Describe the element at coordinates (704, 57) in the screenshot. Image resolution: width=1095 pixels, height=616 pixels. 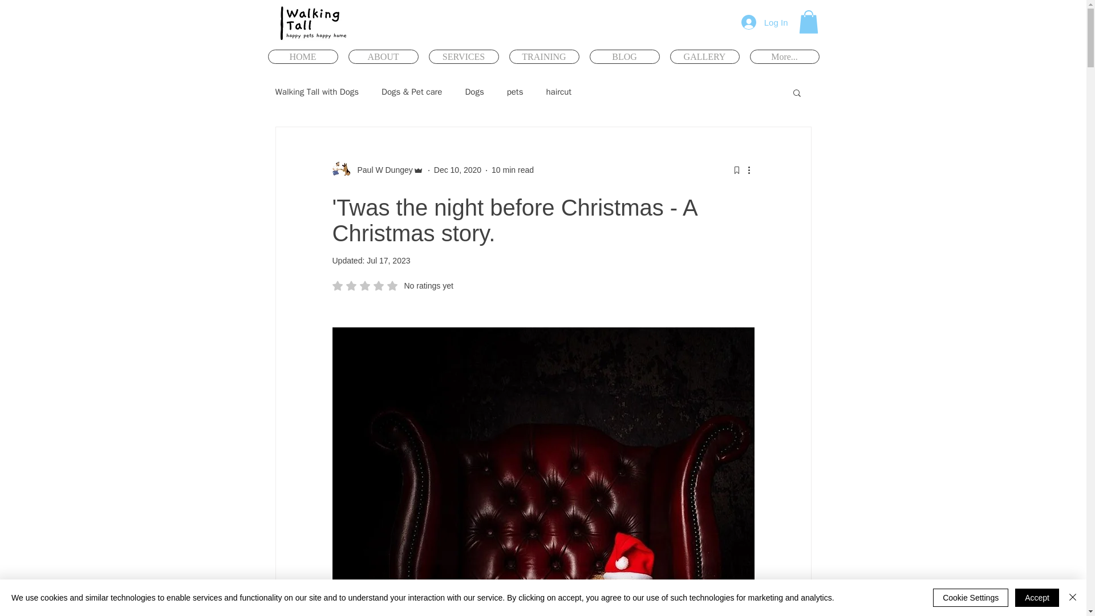
I see `TRAINING` at that location.